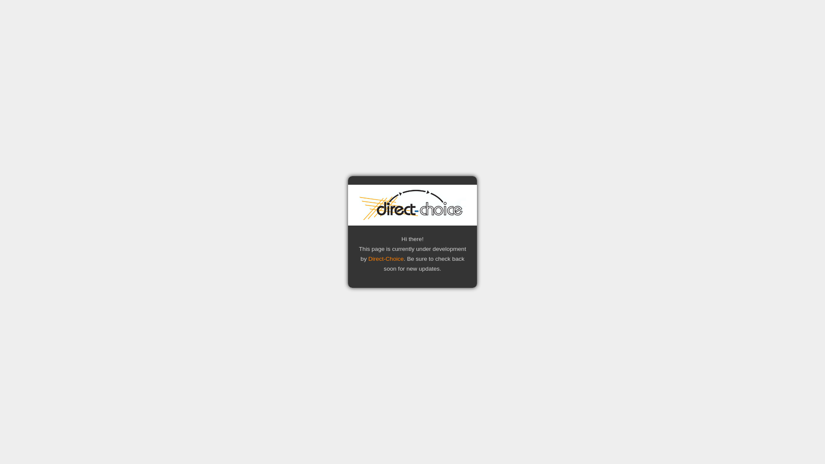 This screenshot has width=825, height=464. Describe the element at coordinates (386, 259) in the screenshot. I see `Direct-Choice` at that location.